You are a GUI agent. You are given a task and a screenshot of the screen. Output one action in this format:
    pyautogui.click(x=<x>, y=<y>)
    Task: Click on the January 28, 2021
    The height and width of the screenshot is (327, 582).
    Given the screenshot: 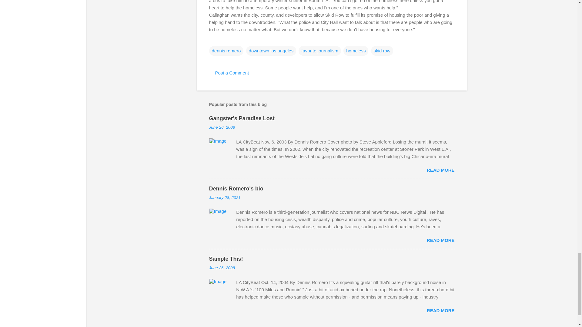 What is the action you would take?
    pyautogui.click(x=225, y=197)
    